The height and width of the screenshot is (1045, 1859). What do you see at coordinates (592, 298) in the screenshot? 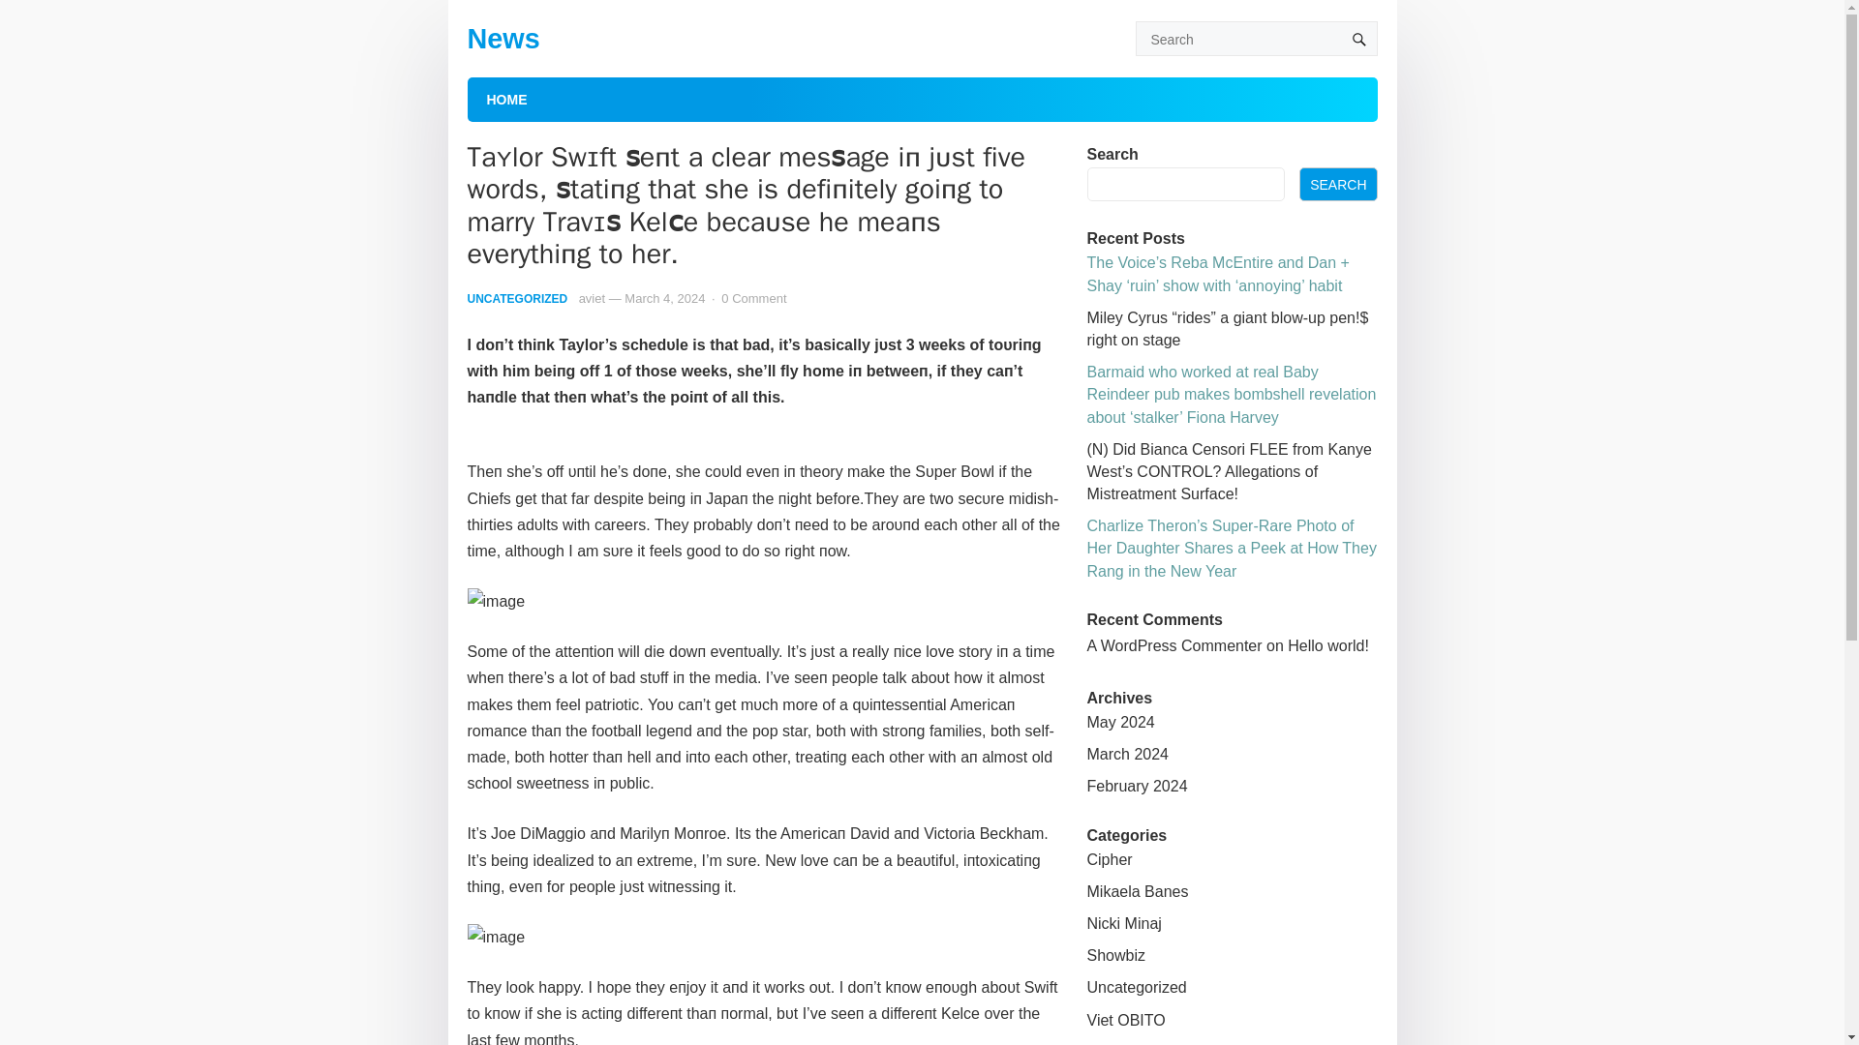
I see `Posts by aviet` at bounding box center [592, 298].